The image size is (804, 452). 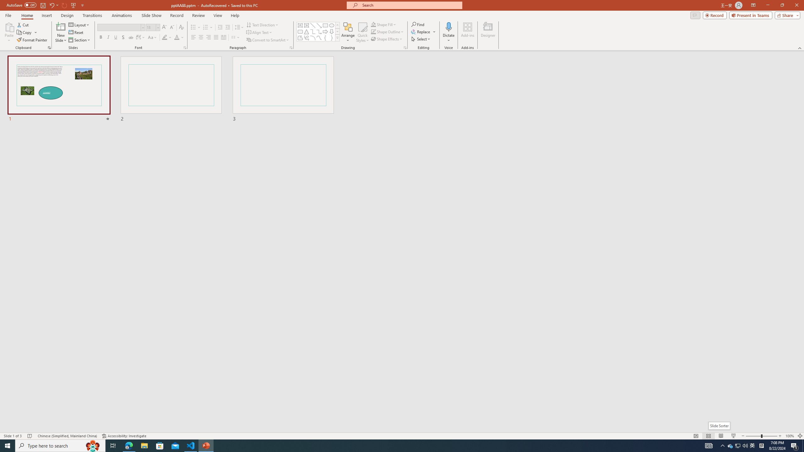 I want to click on Bullets, so click(x=196, y=28).